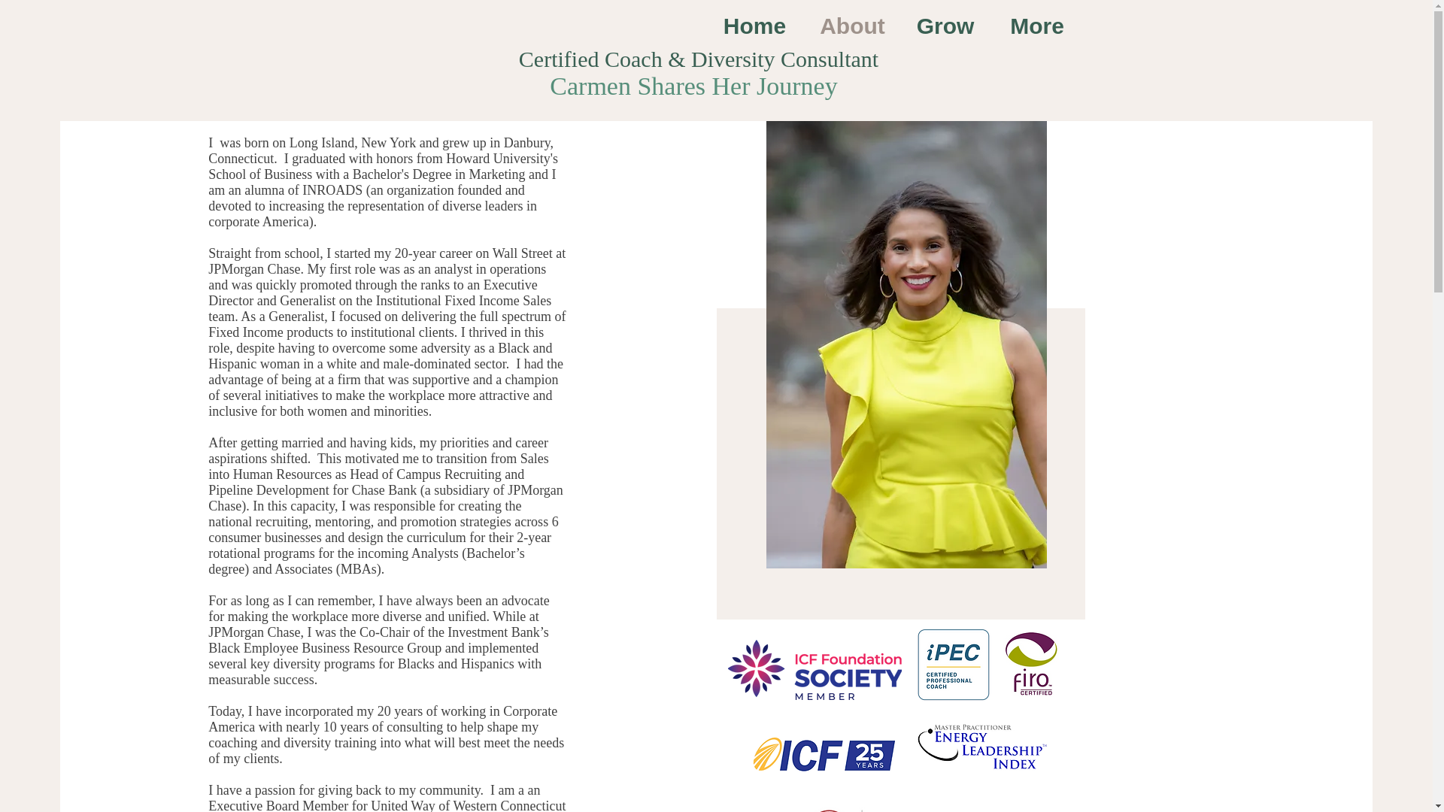 The width and height of the screenshot is (1444, 812). I want to click on Grow, so click(946, 23).